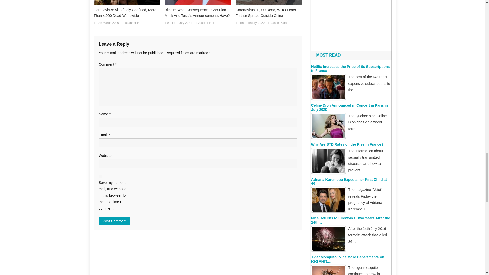  Describe the element at coordinates (115, 221) in the screenshot. I see `Post Comment` at that location.